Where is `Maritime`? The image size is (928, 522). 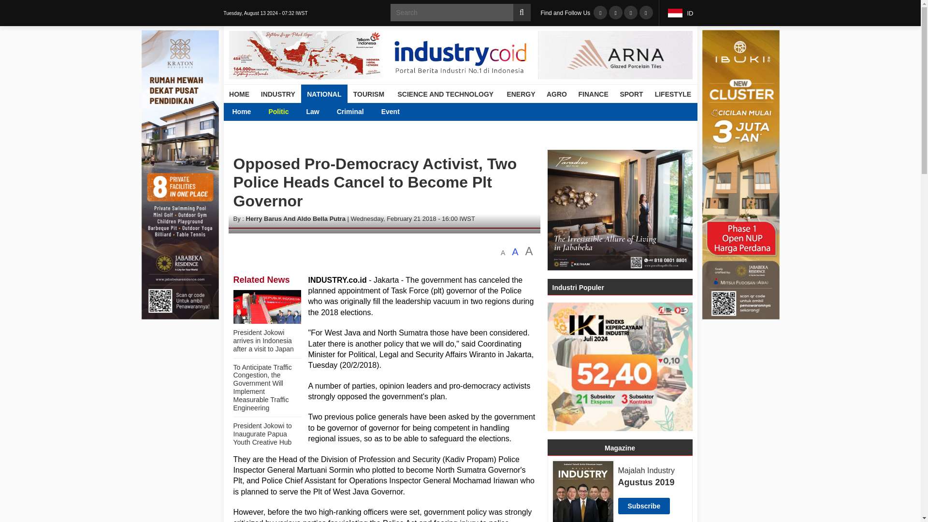
Maritime is located at coordinates (424, 111).